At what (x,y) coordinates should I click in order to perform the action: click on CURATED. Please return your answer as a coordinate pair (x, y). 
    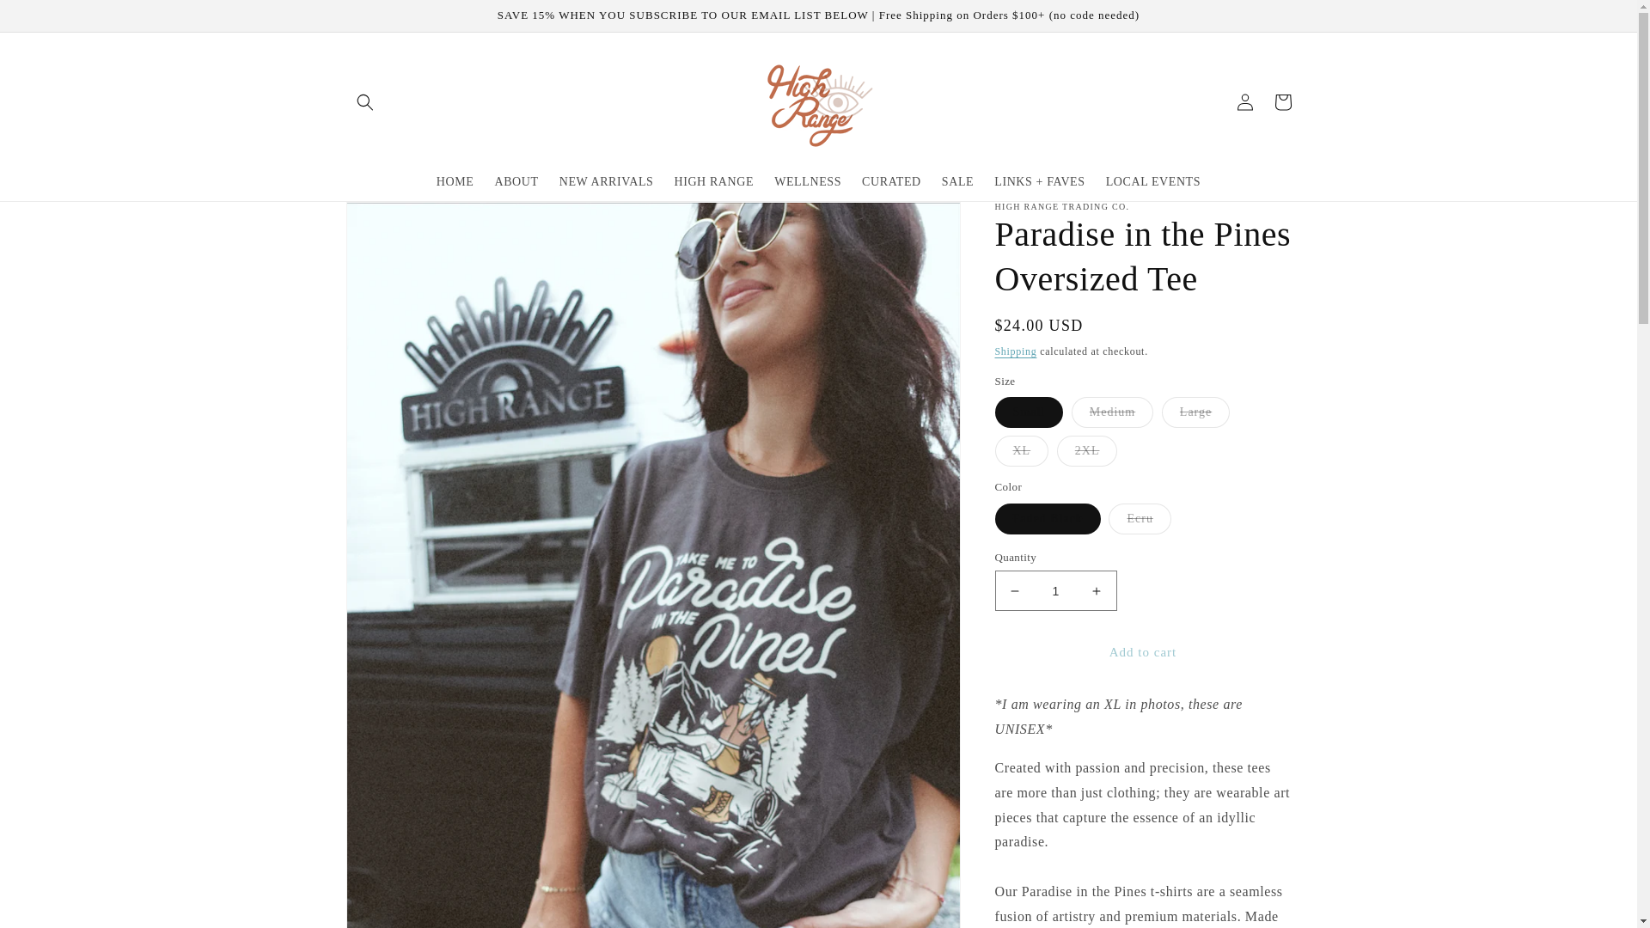
    Looking at the image, I should click on (891, 182).